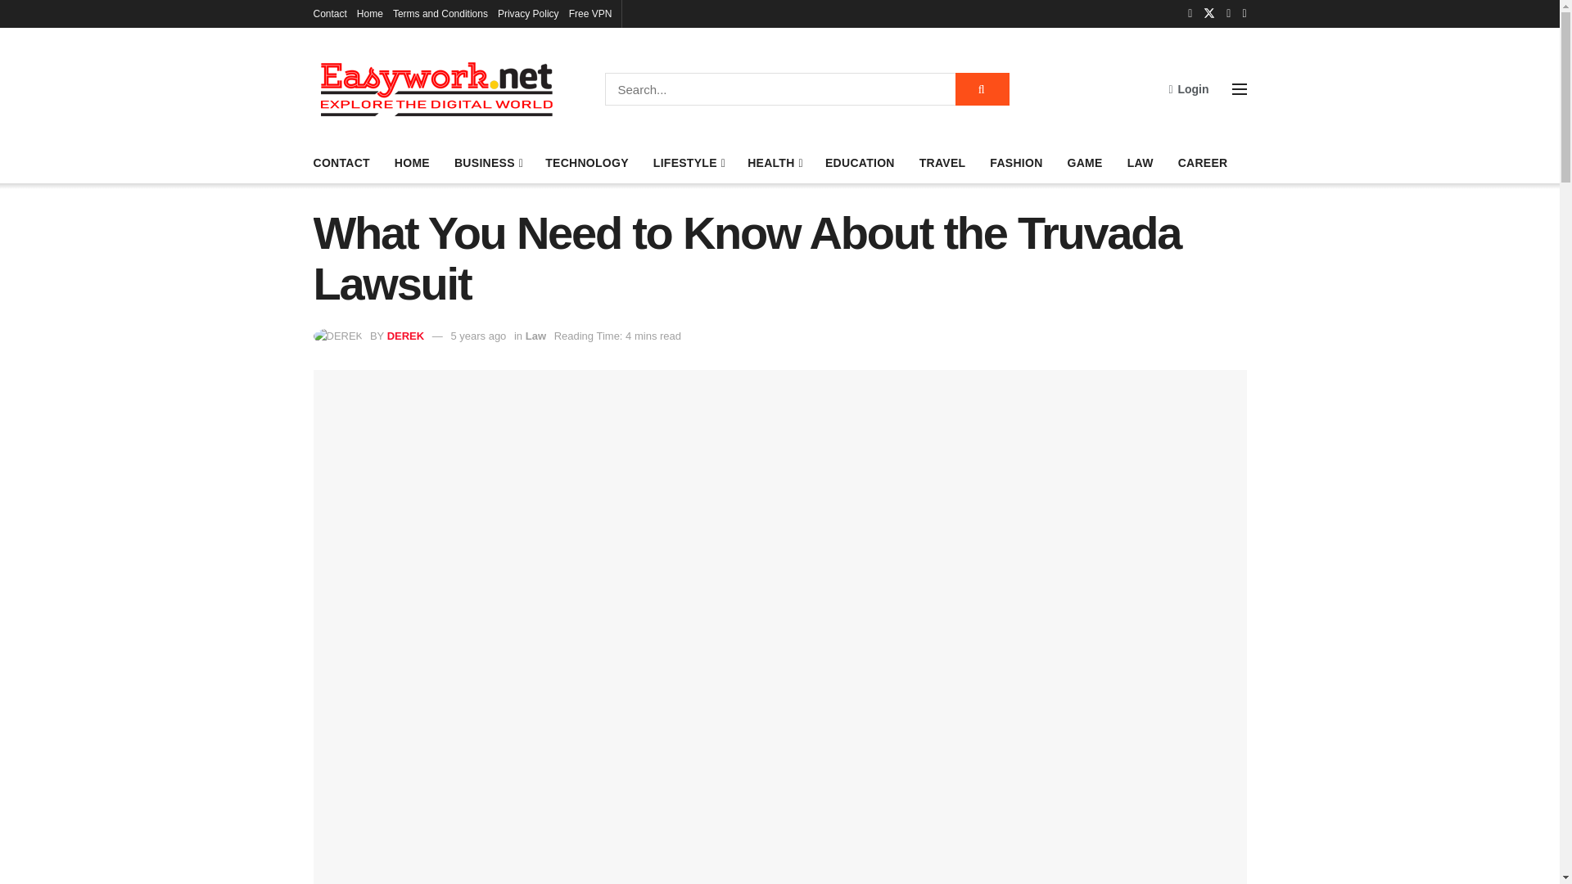 The height and width of the screenshot is (884, 1572). Describe the element at coordinates (591, 13) in the screenshot. I see `Free VPN` at that location.